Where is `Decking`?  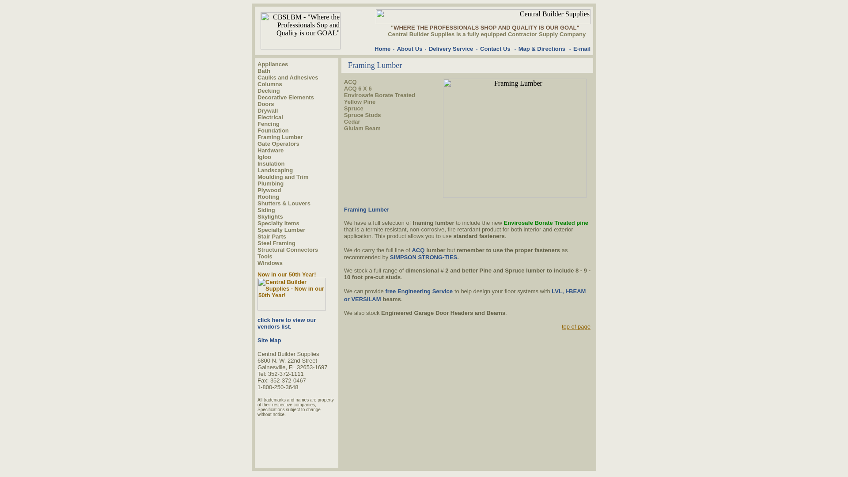 Decking is located at coordinates (269, 90).